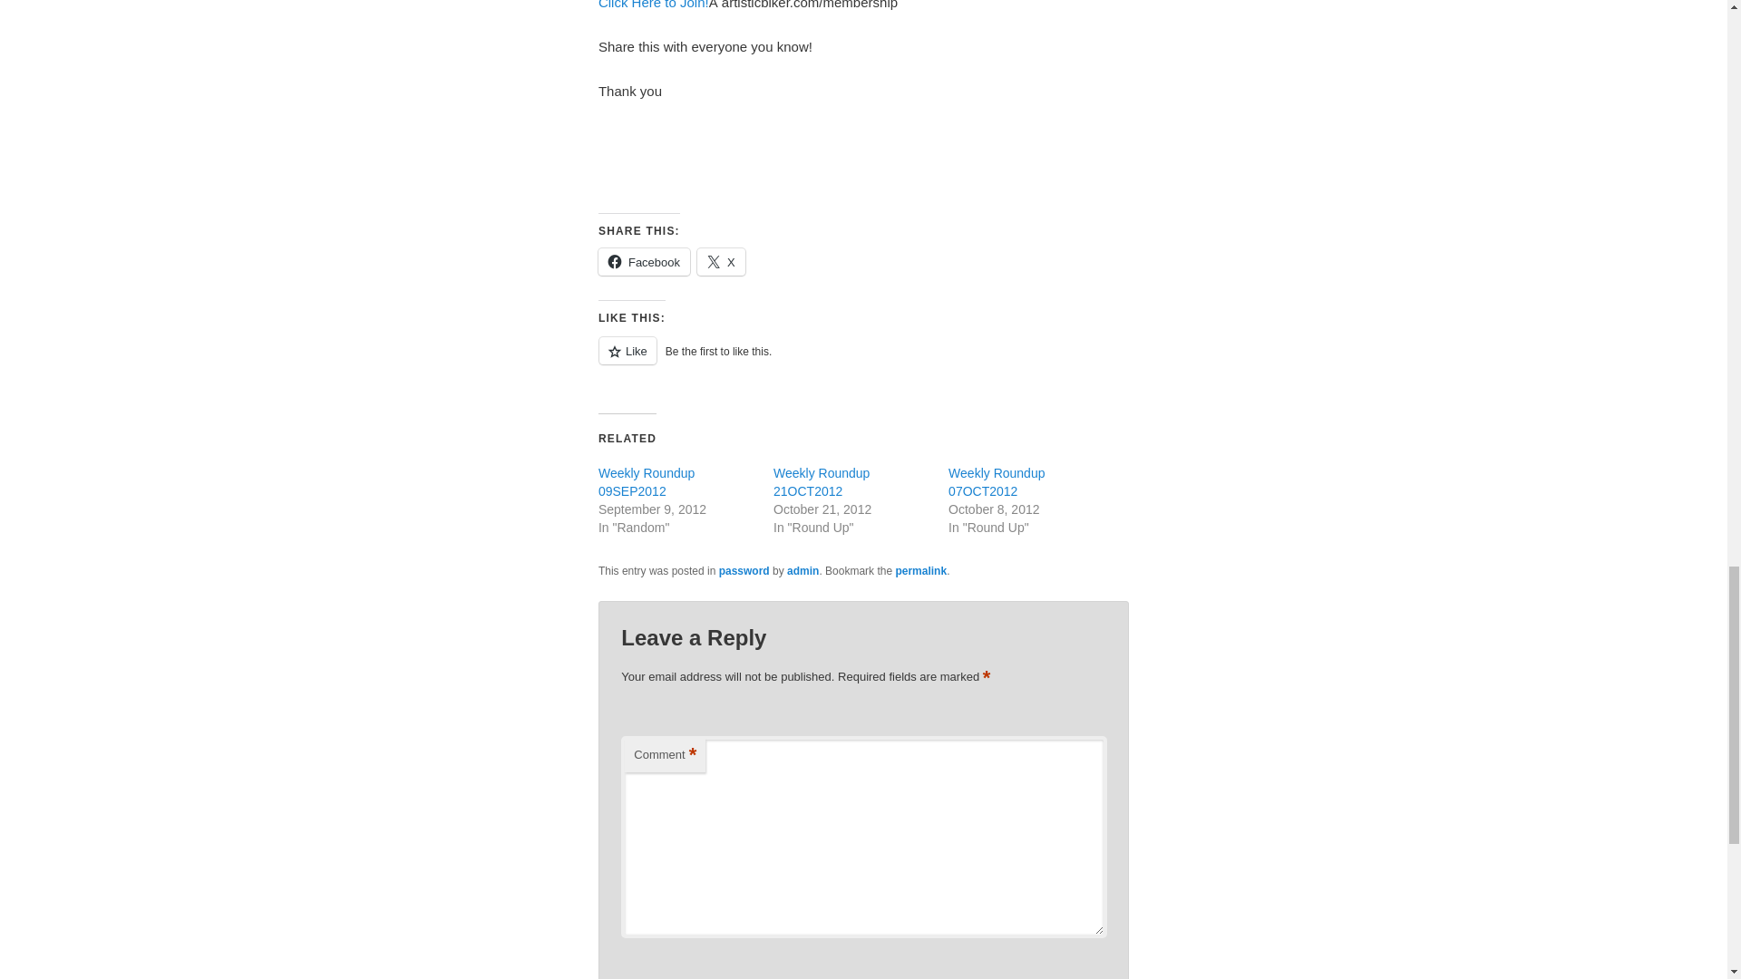  Describe the element at coordinates (644, 261) in the screenshot. I see `Click to share on Facebook` at that location.